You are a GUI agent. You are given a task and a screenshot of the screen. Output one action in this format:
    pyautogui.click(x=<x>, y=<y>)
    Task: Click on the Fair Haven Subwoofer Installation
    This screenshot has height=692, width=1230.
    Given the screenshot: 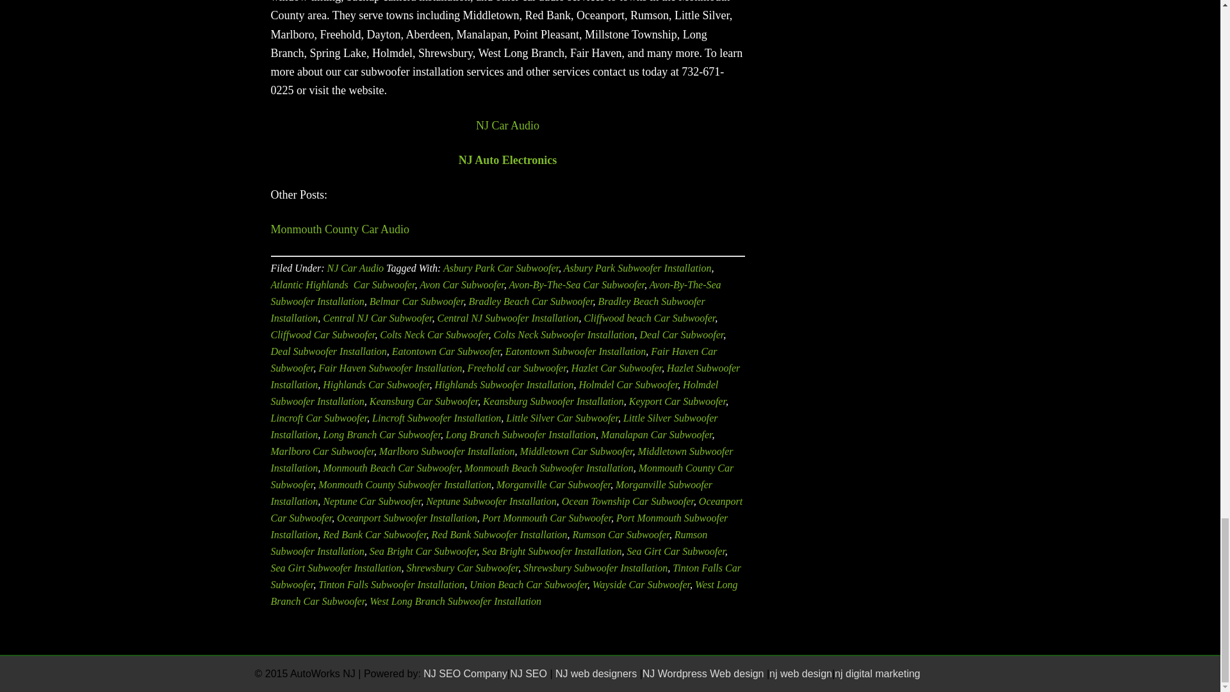 What is the action you would take?
    pyautogui.click(x=390, y=368)
    